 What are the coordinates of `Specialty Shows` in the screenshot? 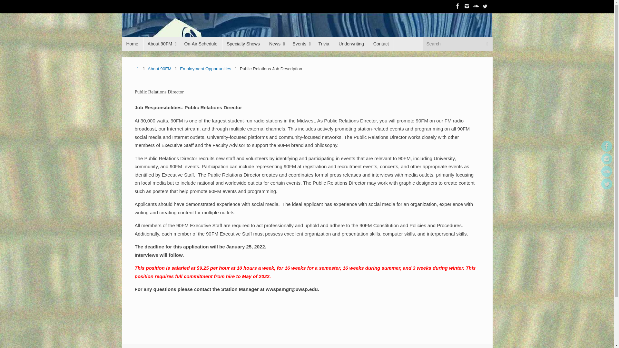 It's located at (243, 44).